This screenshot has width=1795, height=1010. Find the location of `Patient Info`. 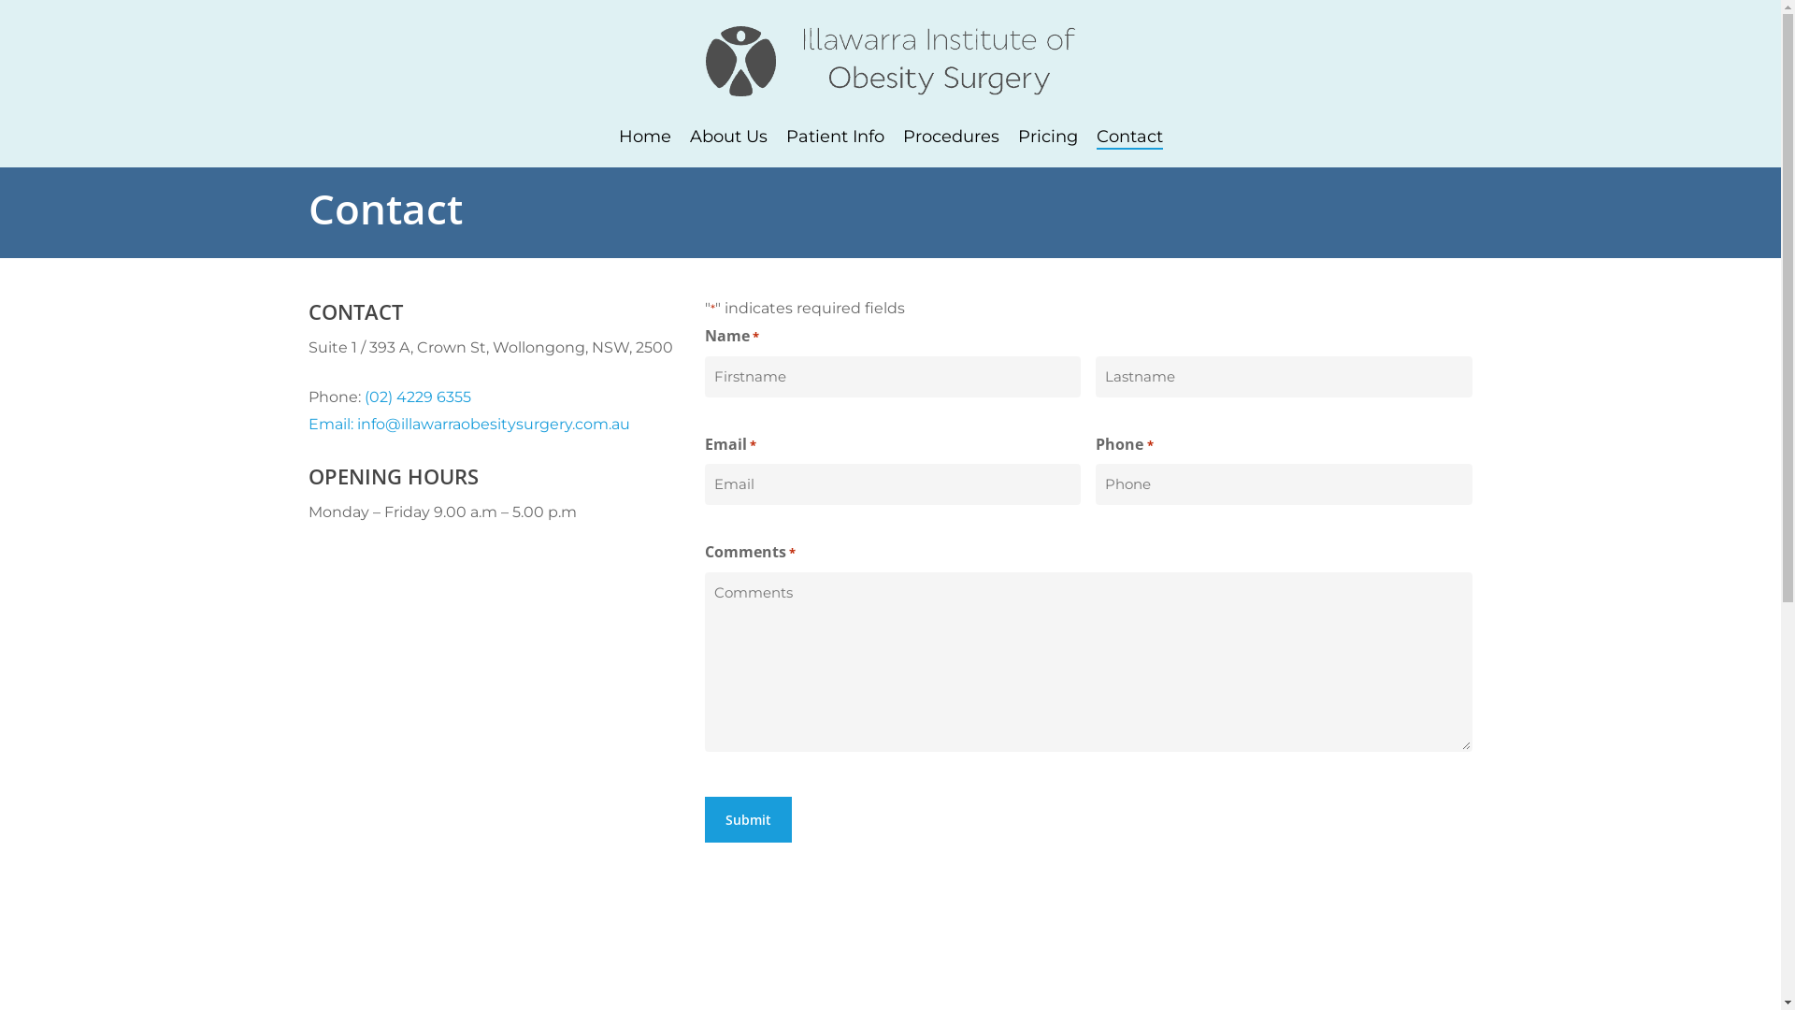

Patient Info is located at coordinates (834, 137).